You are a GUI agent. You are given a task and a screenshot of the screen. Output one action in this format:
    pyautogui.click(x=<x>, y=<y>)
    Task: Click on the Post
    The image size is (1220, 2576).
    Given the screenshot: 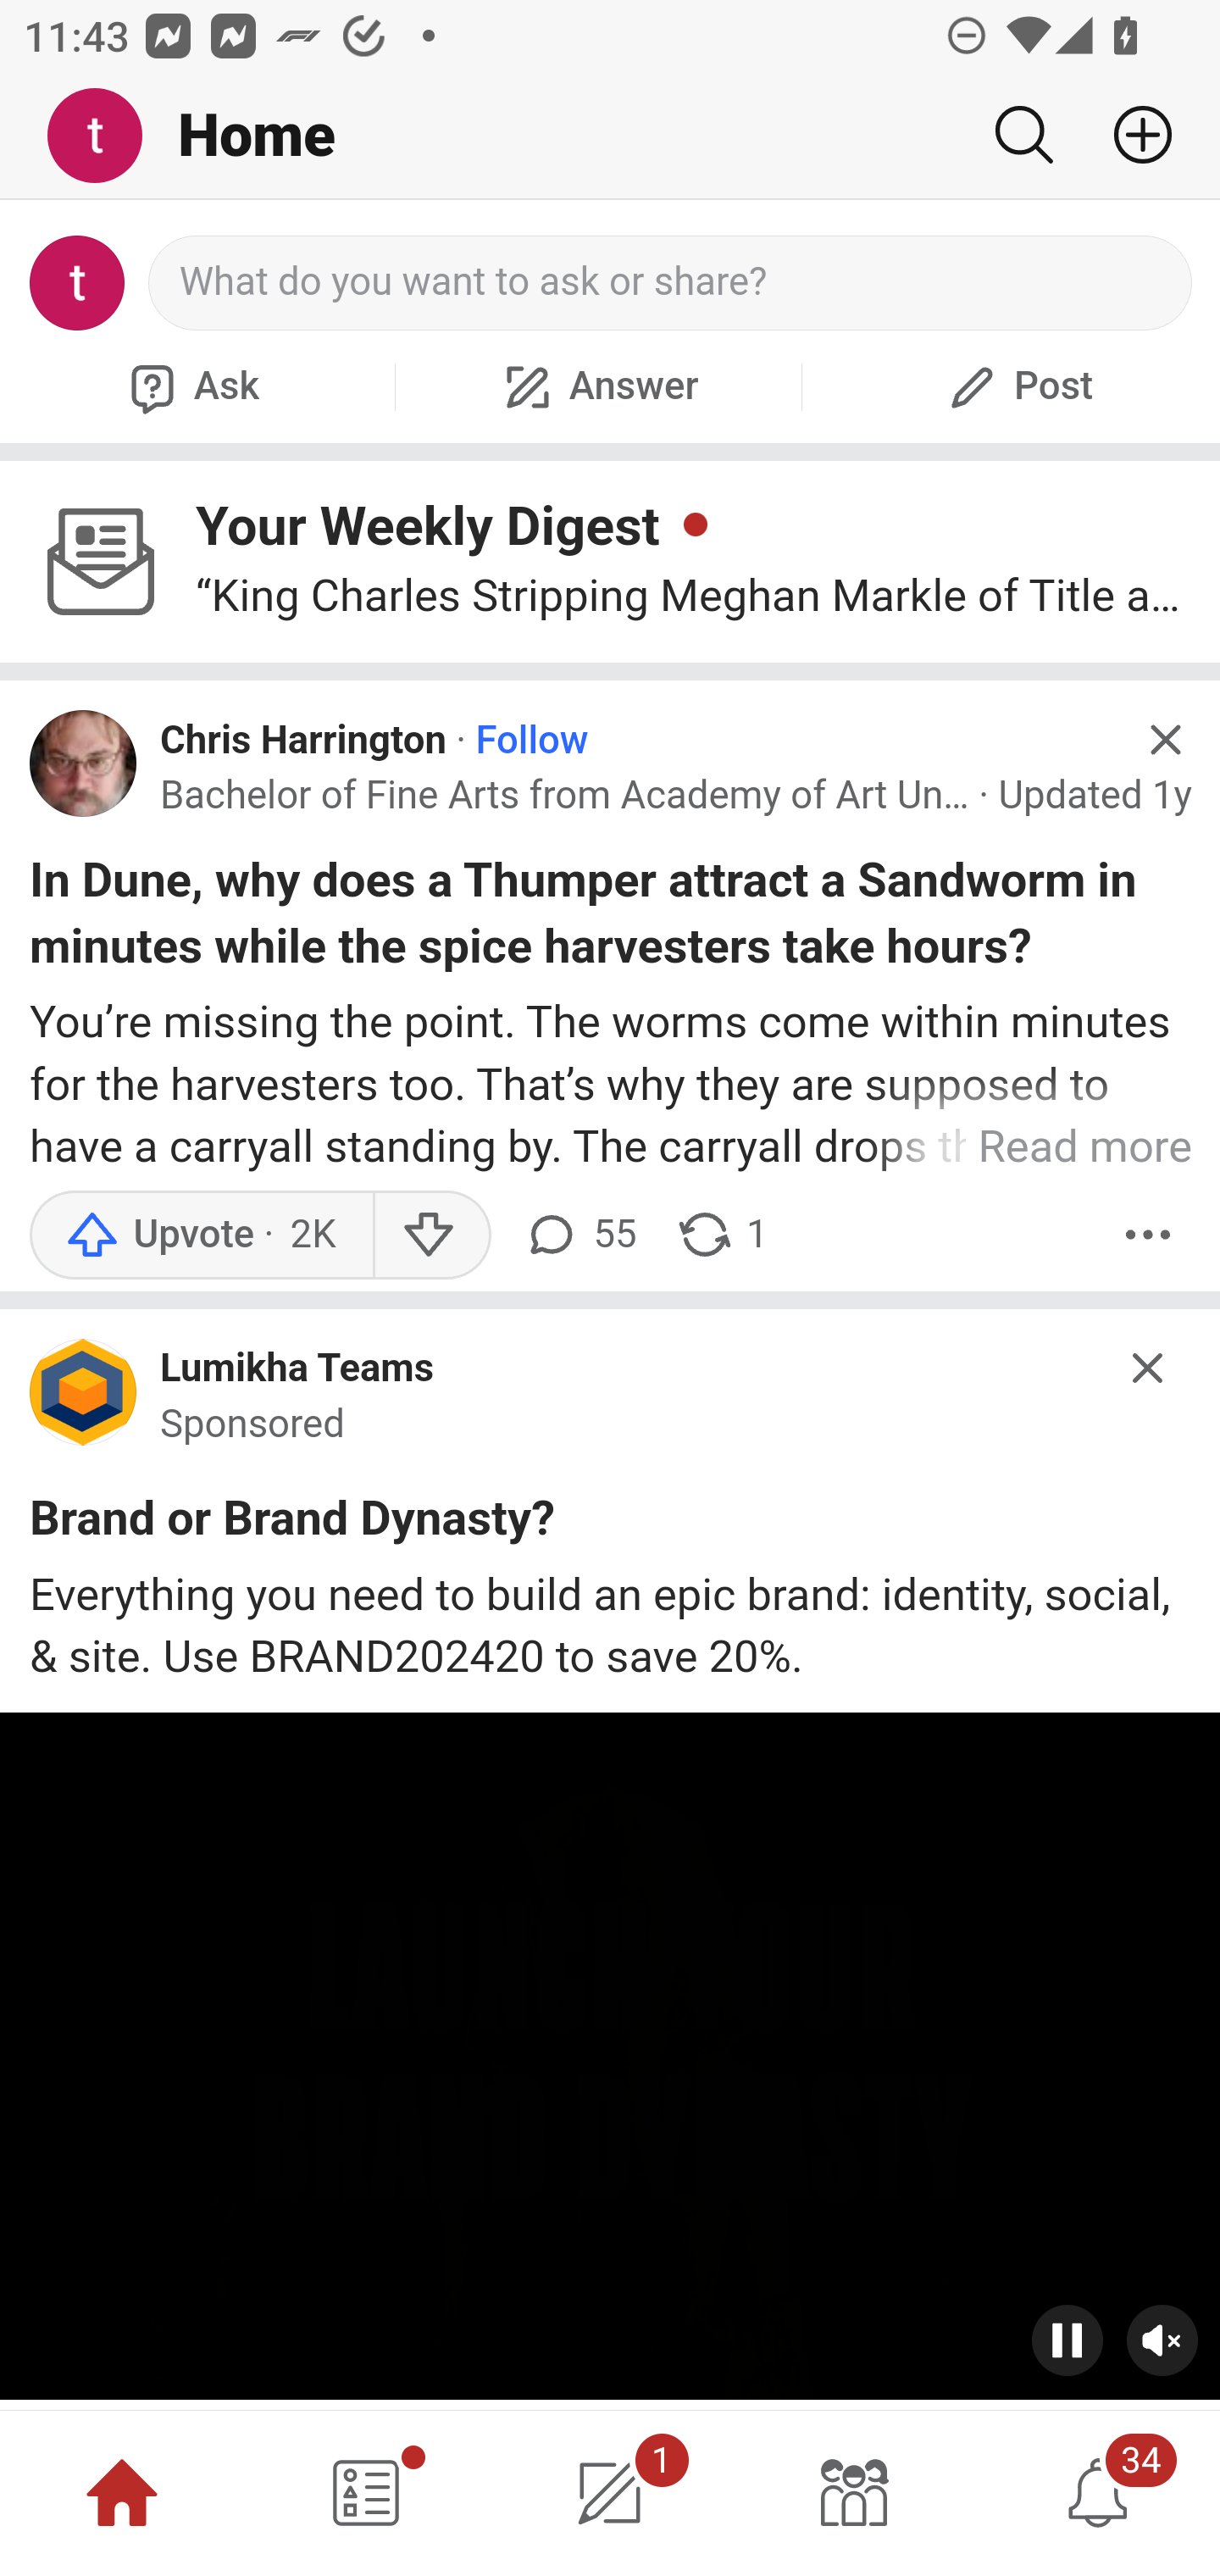 What is the action you would take?
    pyautogui.click(x=1017, y=386)
    